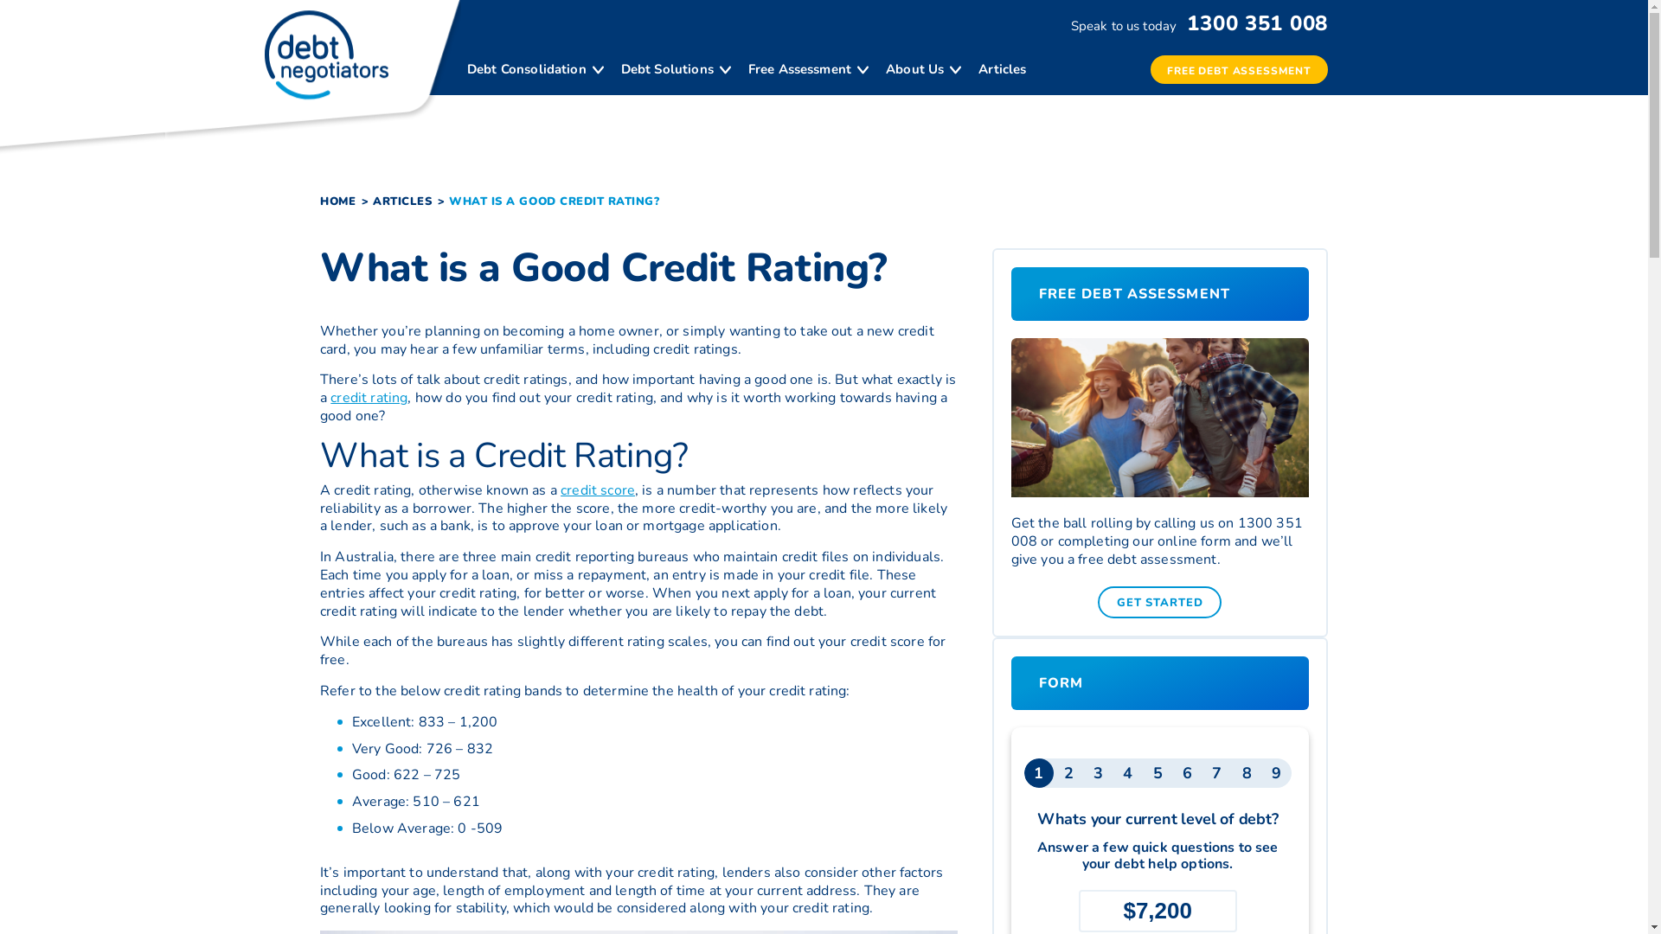 Image resolution: width=1661 pixels, height=934 pixels. What do you see at coordinates (799, 69) in the screenshot?
I see `Free Assessment` at bounding box center [799, 69].